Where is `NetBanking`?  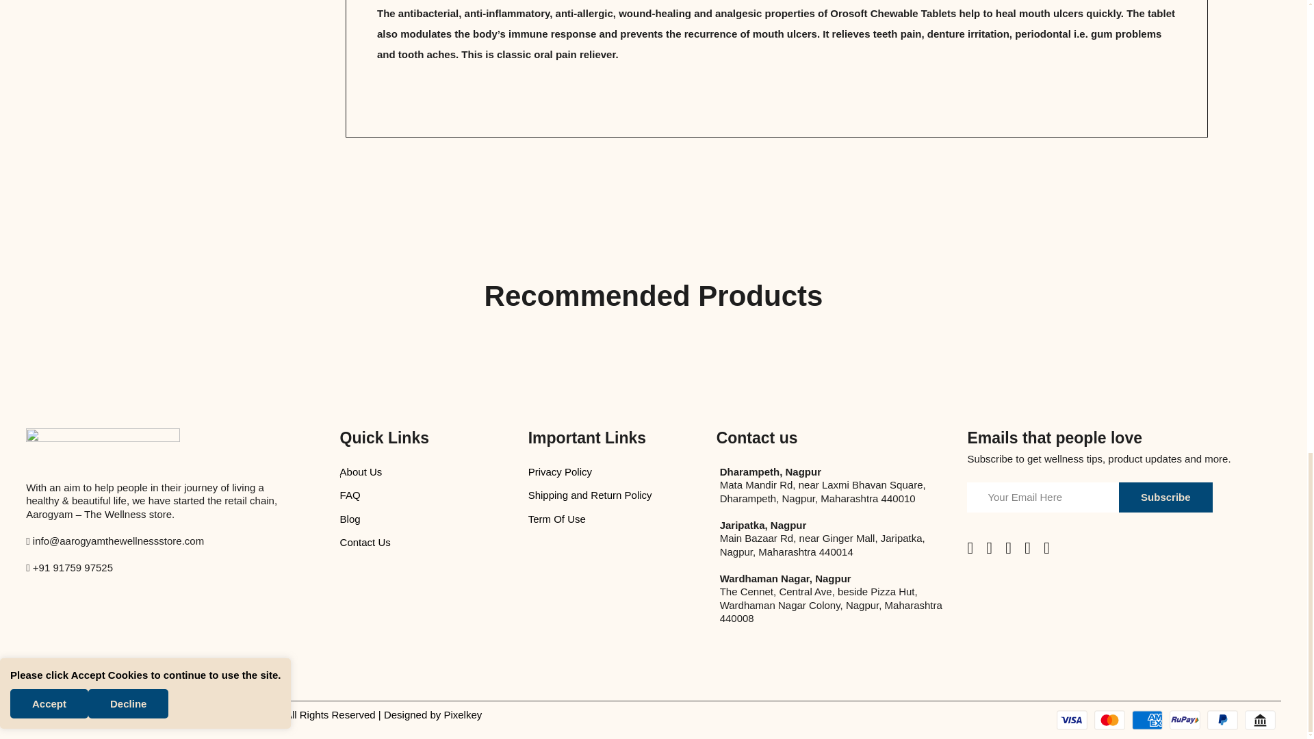
NetBanking is located at coordinates (1260, 720).